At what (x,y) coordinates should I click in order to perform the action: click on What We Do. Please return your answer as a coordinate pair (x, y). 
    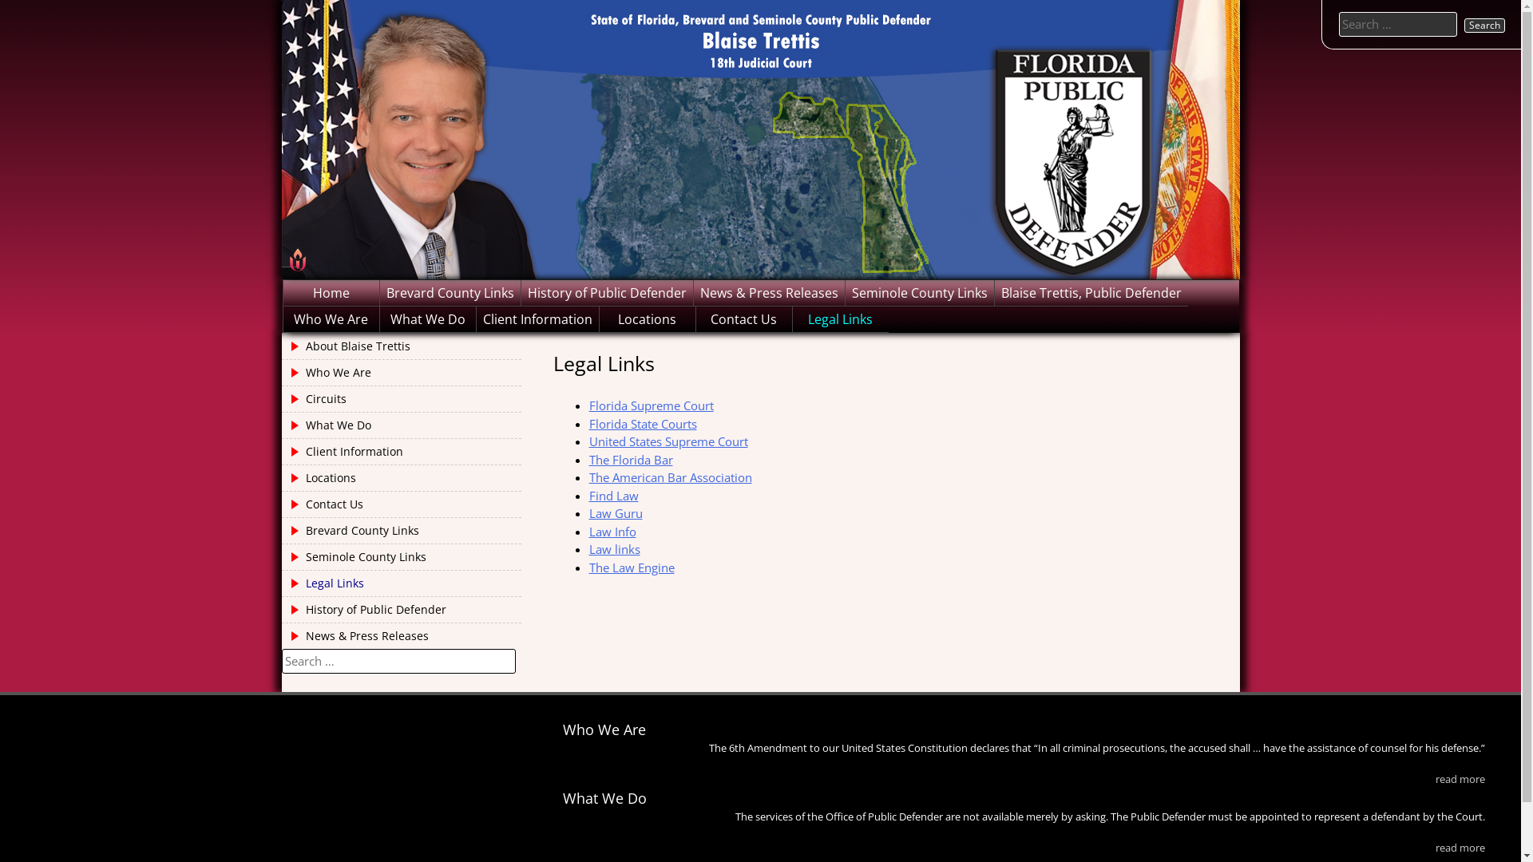
    Looking at the image, I should click on (428, 319).